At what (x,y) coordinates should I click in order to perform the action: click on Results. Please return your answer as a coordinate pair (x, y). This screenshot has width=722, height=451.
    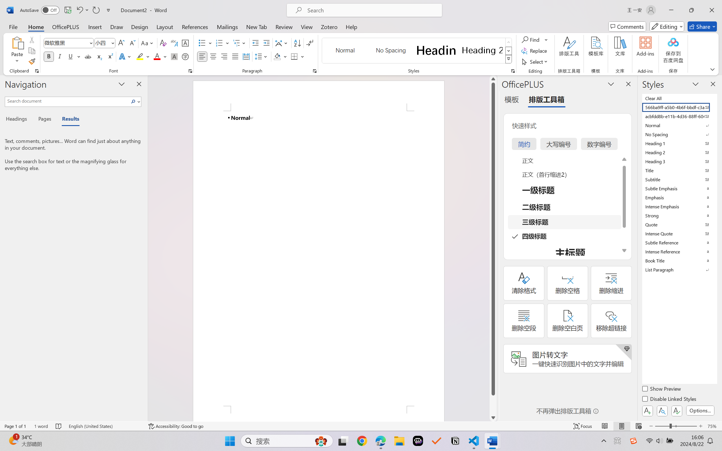
    Looking at the image, I should click on (68, 120).